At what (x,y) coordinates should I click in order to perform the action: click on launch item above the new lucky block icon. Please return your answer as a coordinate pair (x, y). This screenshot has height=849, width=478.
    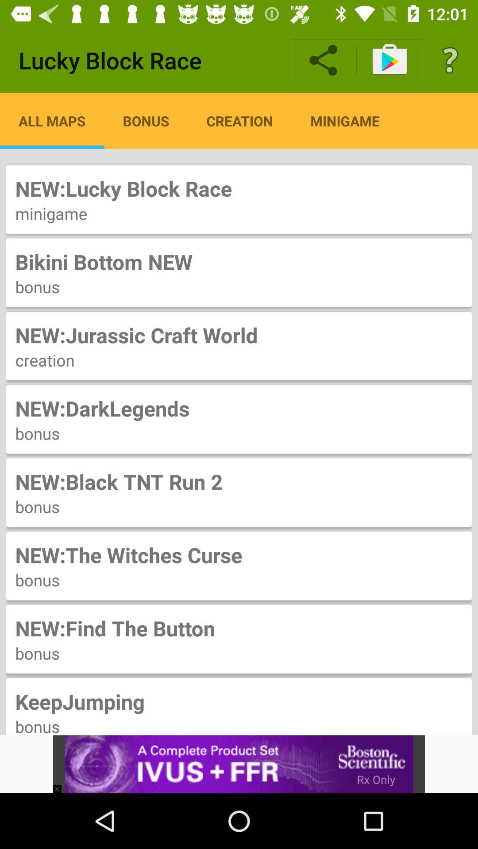
    Looking at the image, I should click on (52, 121).